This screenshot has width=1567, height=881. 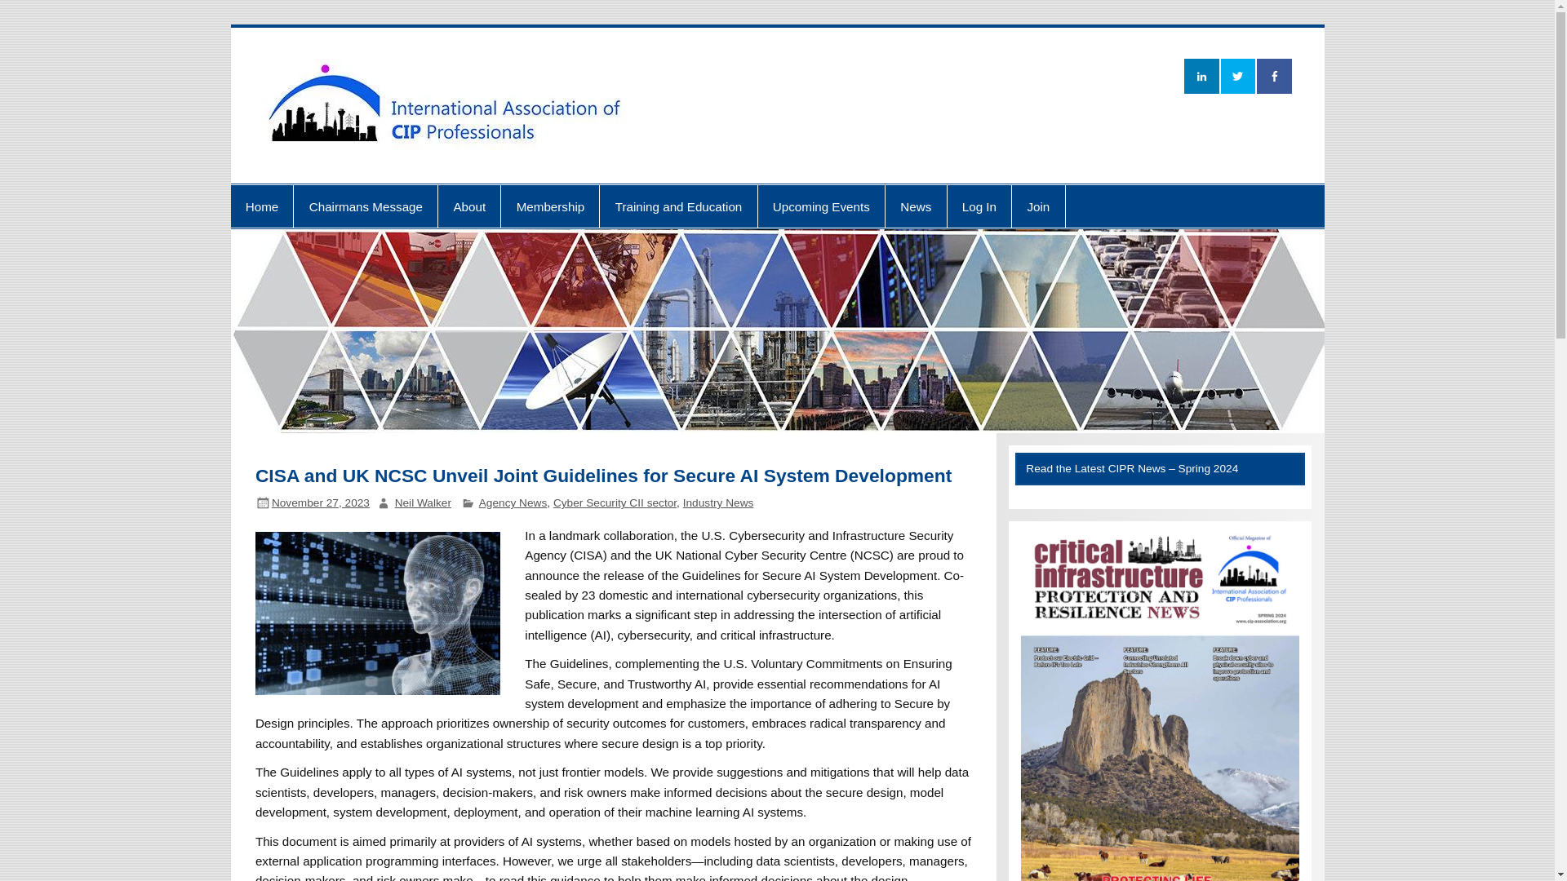 What do you see at coordinates (678, 206) in the screenshot?
I see `Training and Education` at bounding box center [678, 206].